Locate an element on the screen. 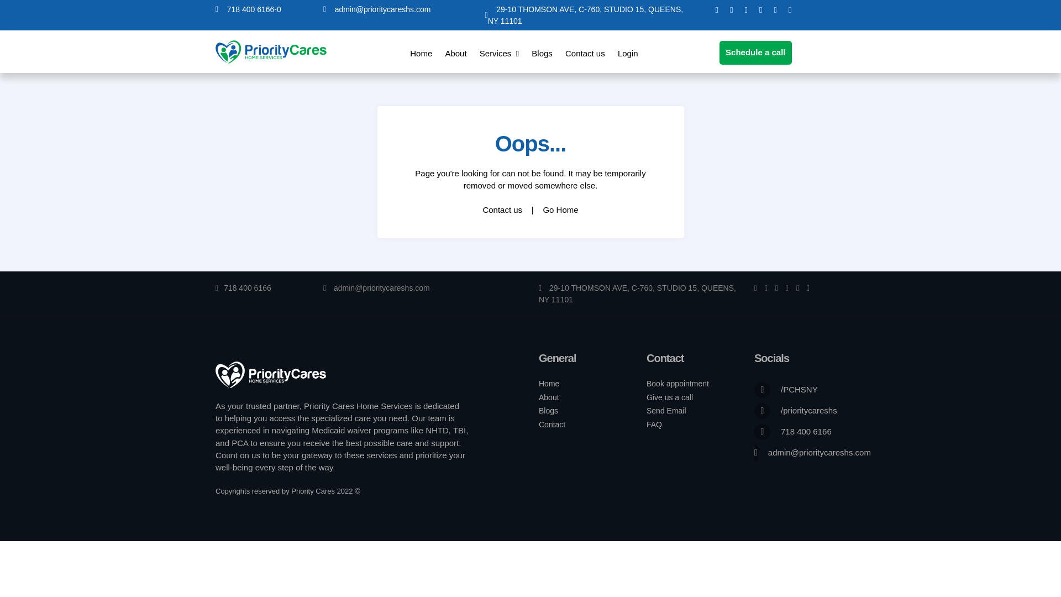 This screenshot has height=597, width=1061. Give us a call is located at coordinates (669, 397).